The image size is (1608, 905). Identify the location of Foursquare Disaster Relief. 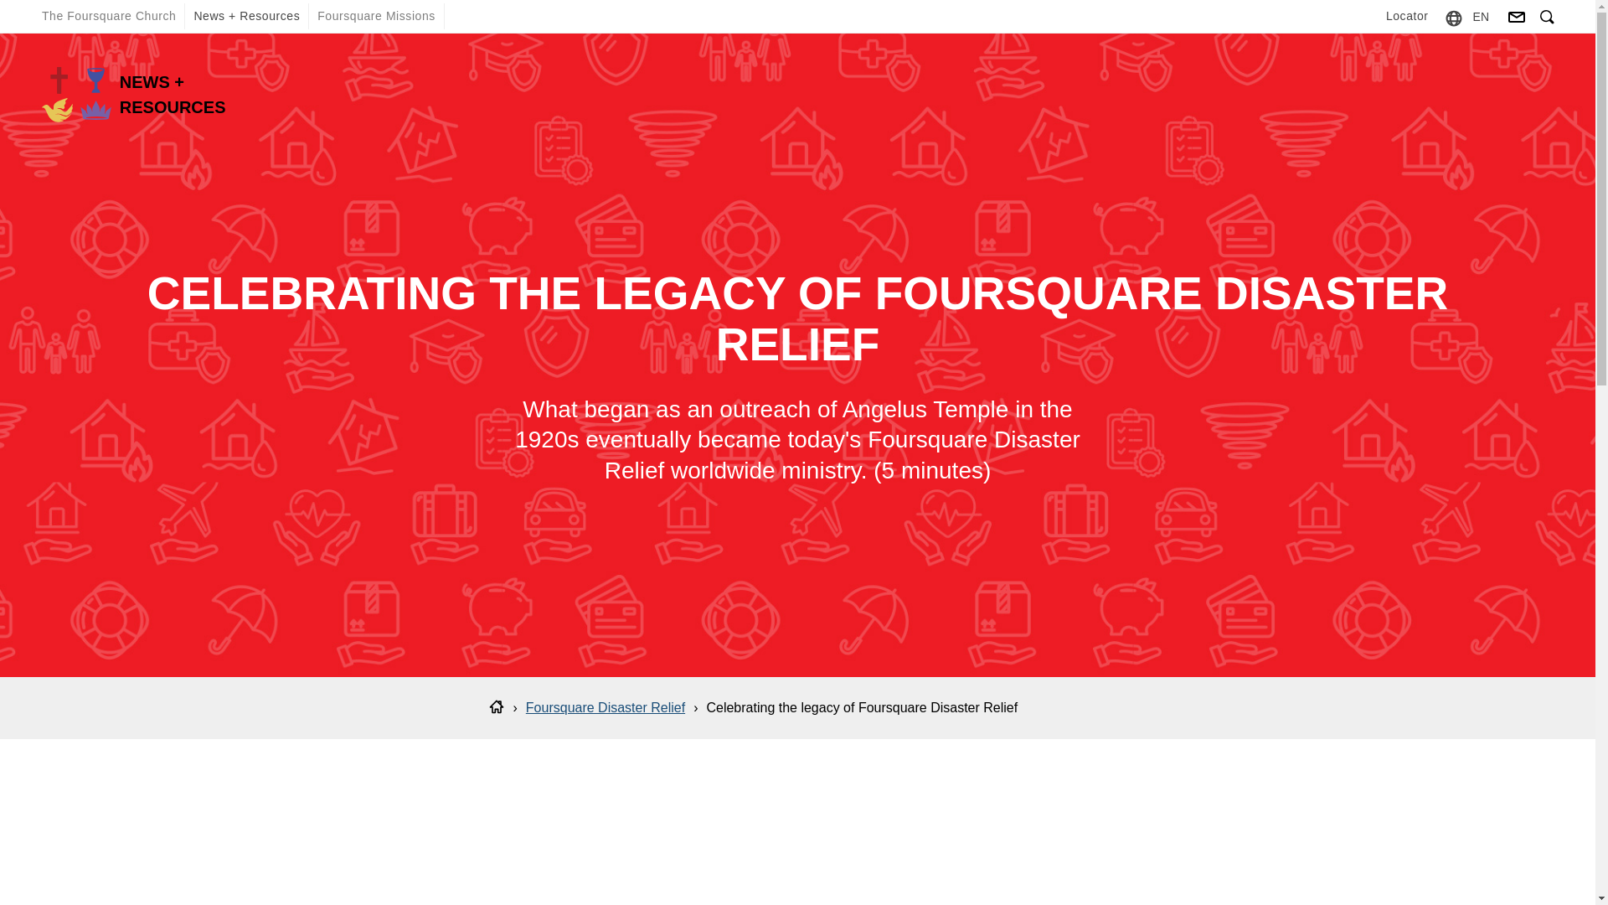
(605, 707).